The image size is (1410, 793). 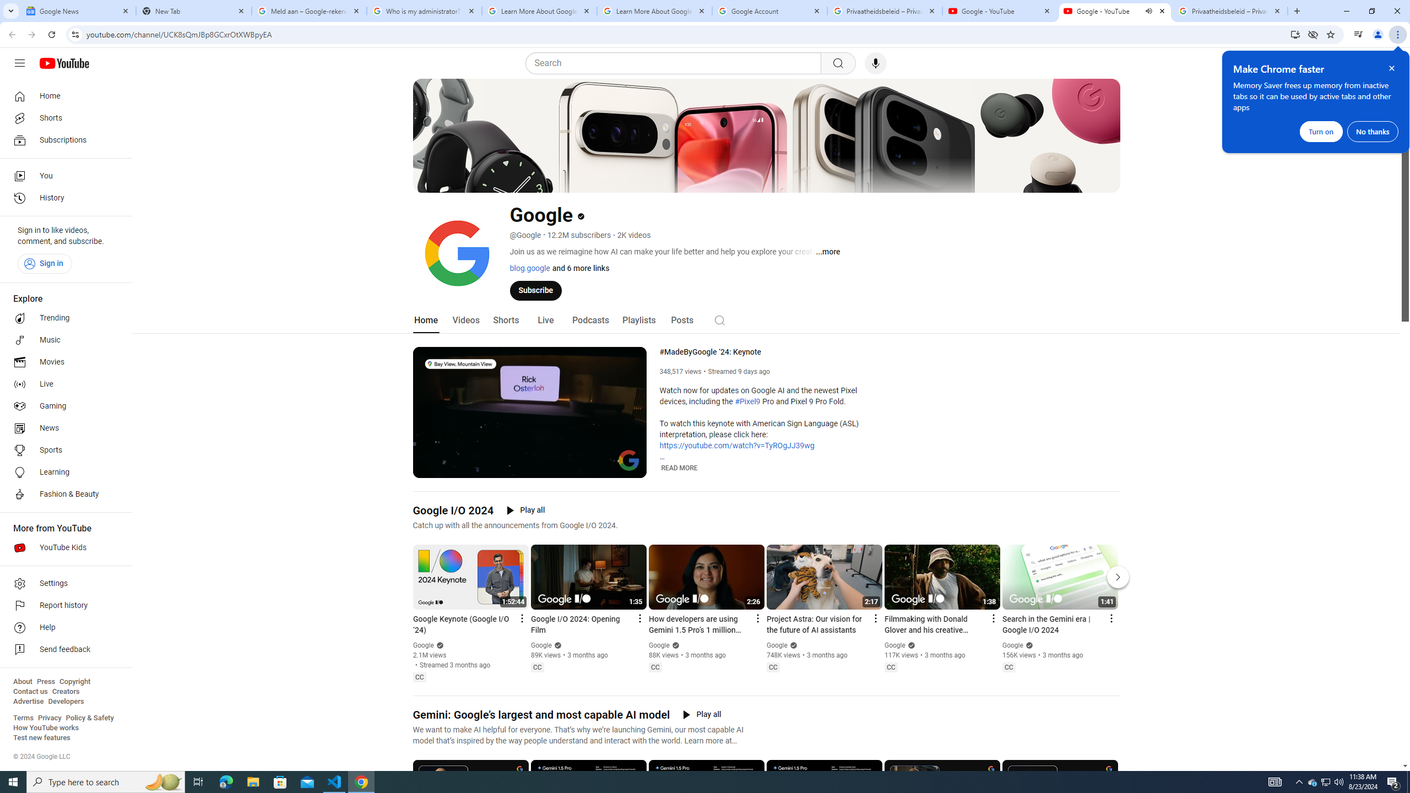 What do you see at coordinates (78, 11) in the screenshot?
I see `Google News` at bounding box center [78, 11].